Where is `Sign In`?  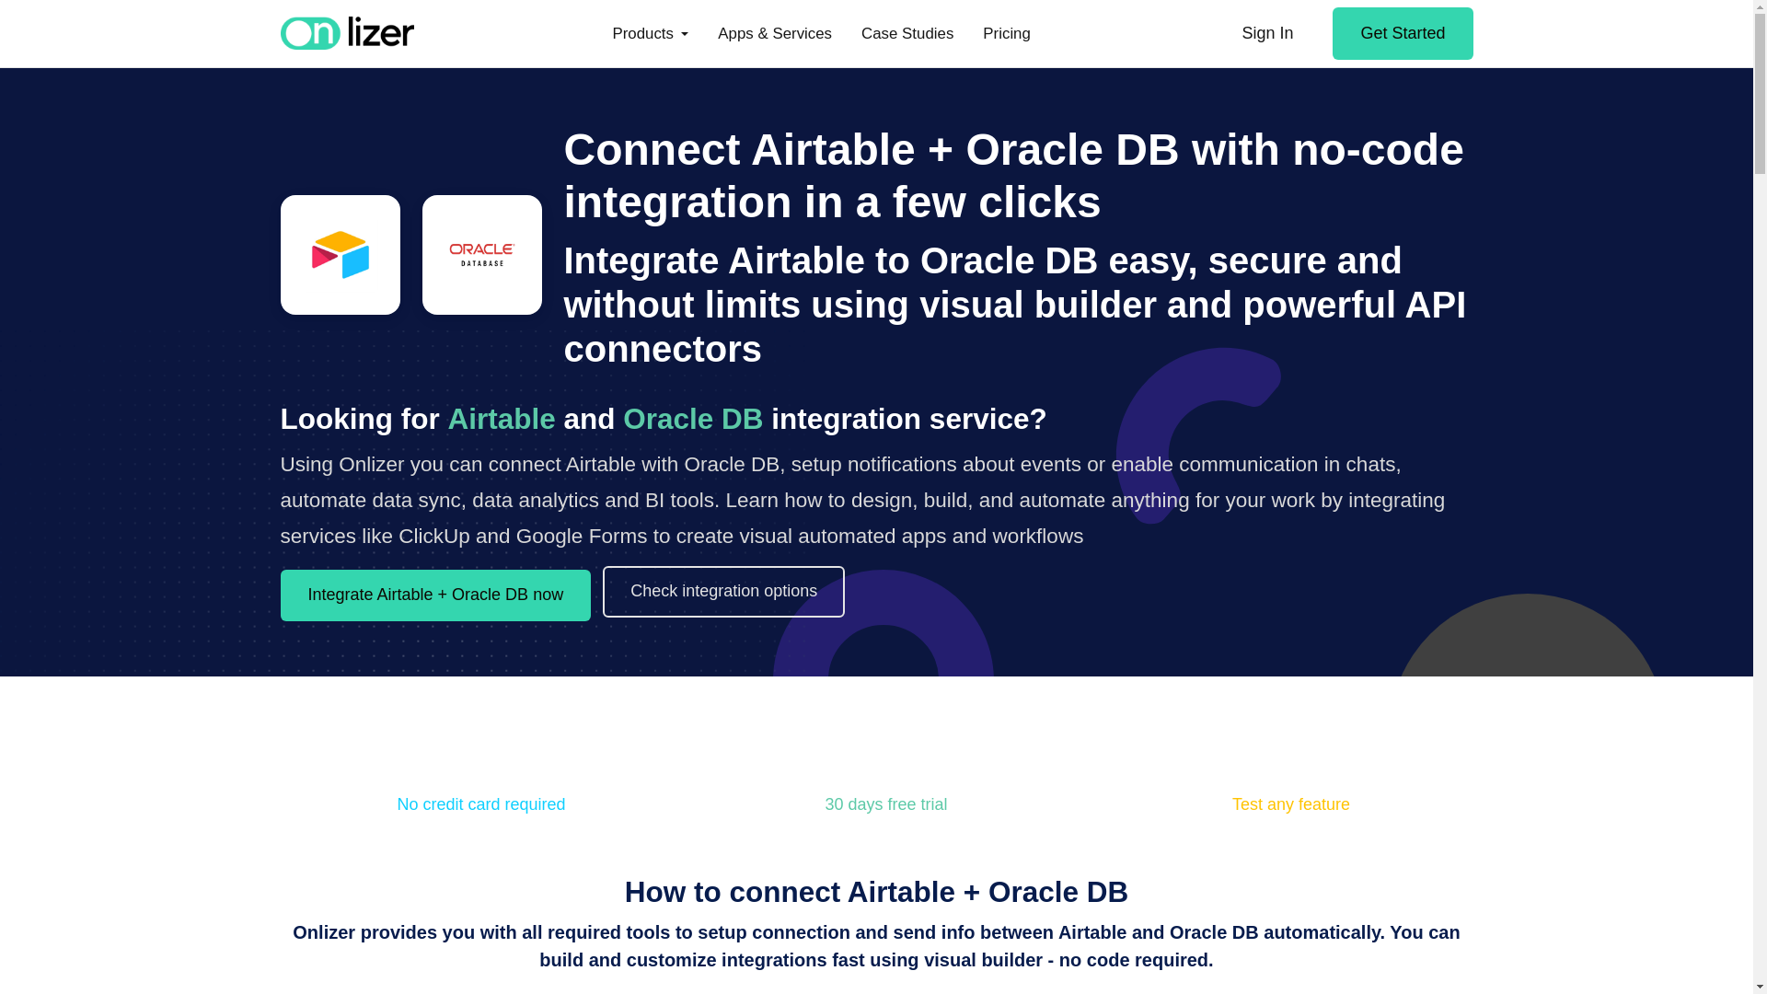 Sign In is located at coordinates (1266, 32).